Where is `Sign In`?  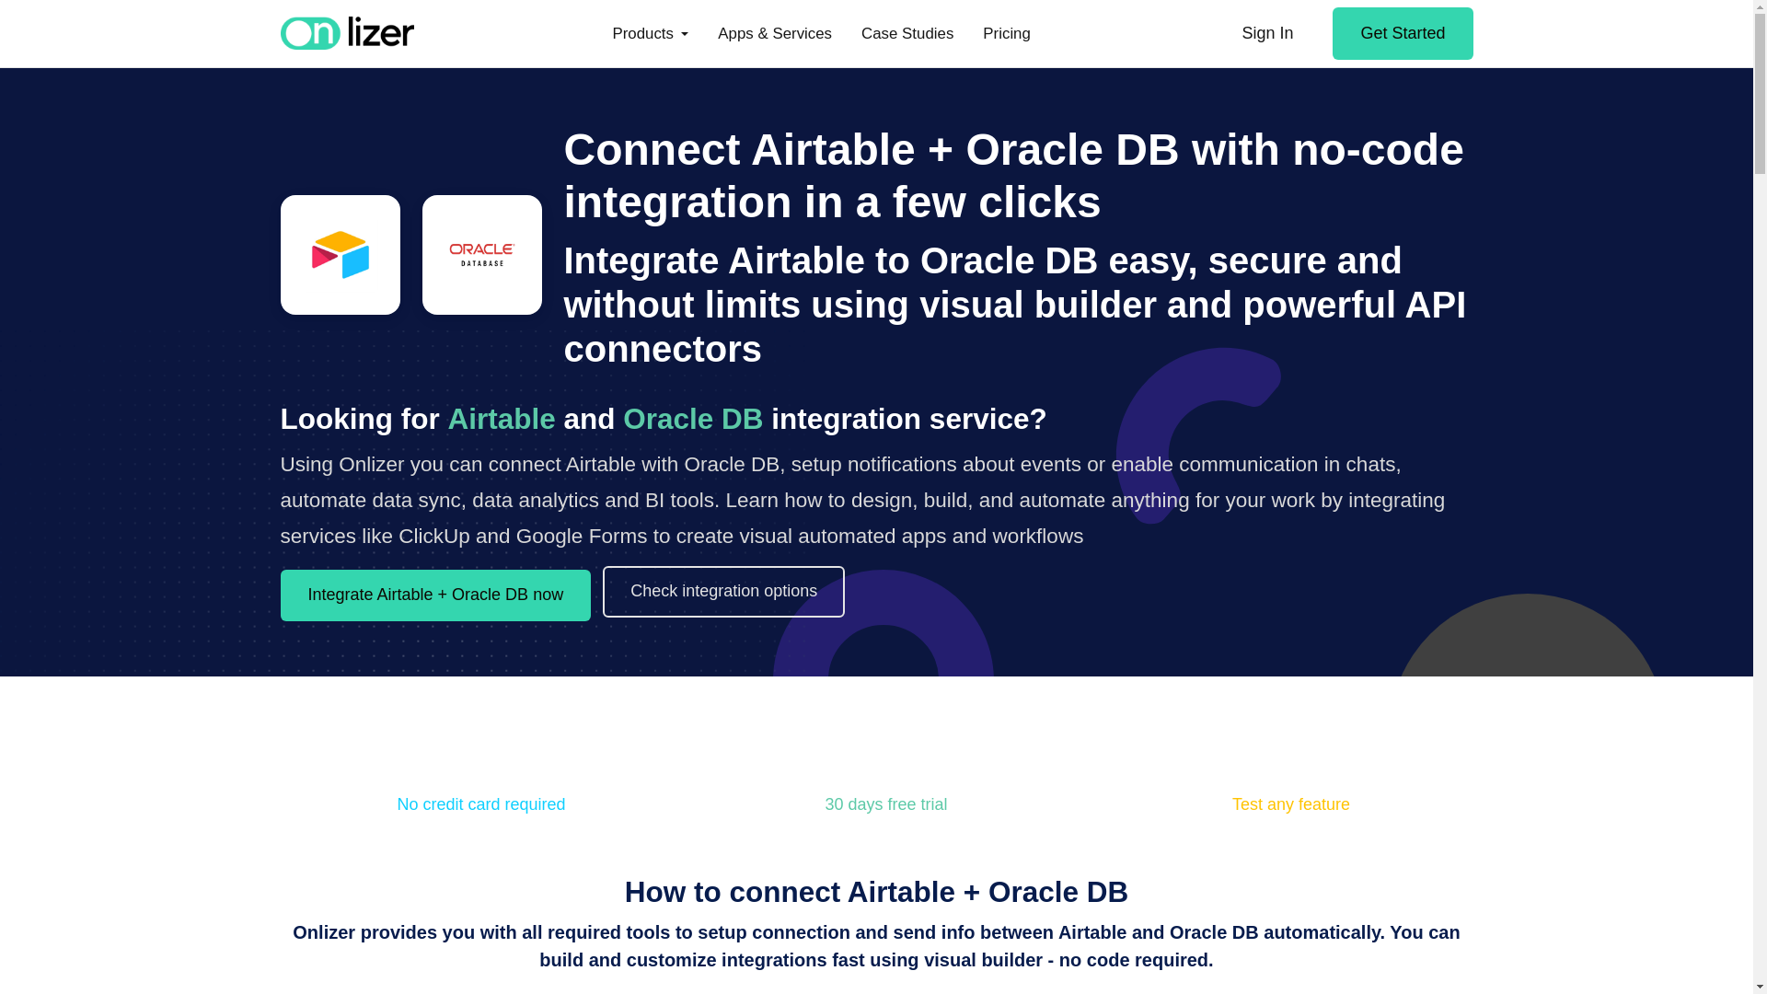 Sign In is located at coordinates (1266, 32).